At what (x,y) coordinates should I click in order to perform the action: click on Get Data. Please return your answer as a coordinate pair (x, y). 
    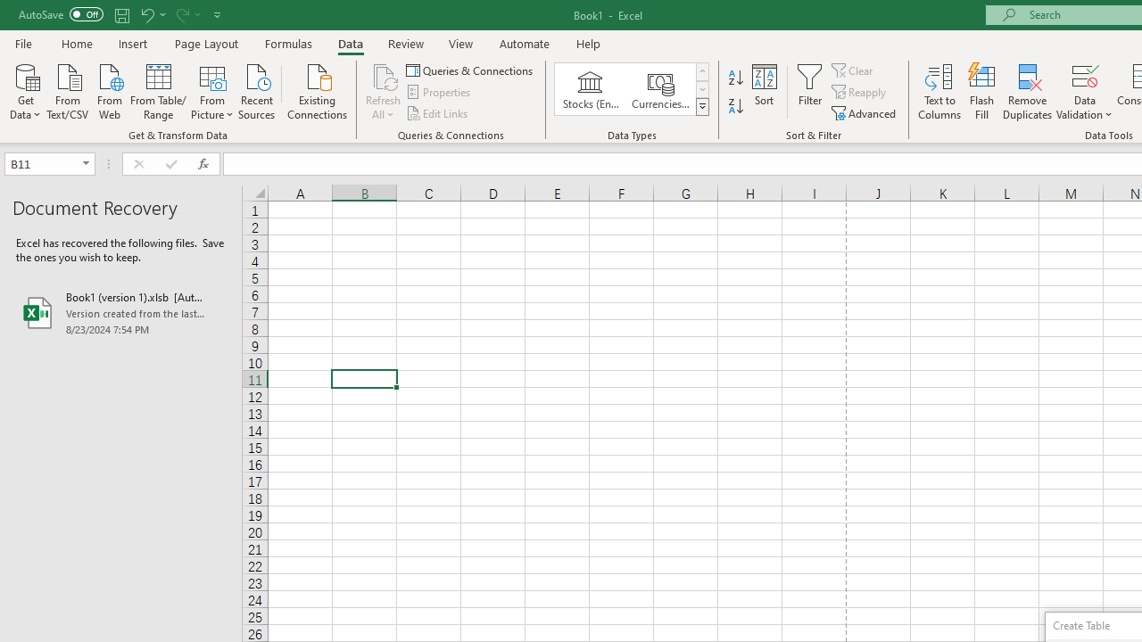
    Looking at the image, I should click on (25, 90).